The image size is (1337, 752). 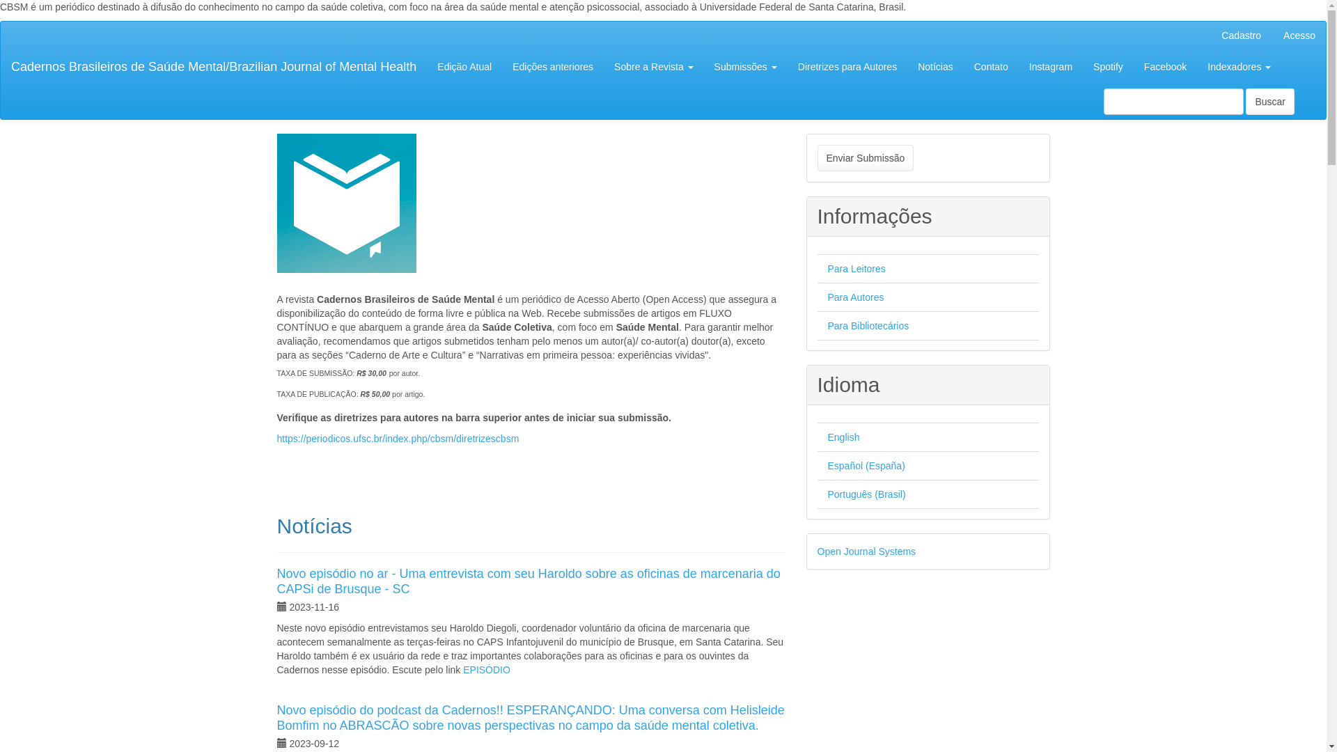 I want to click on Contato, so click(x=992, y=67).